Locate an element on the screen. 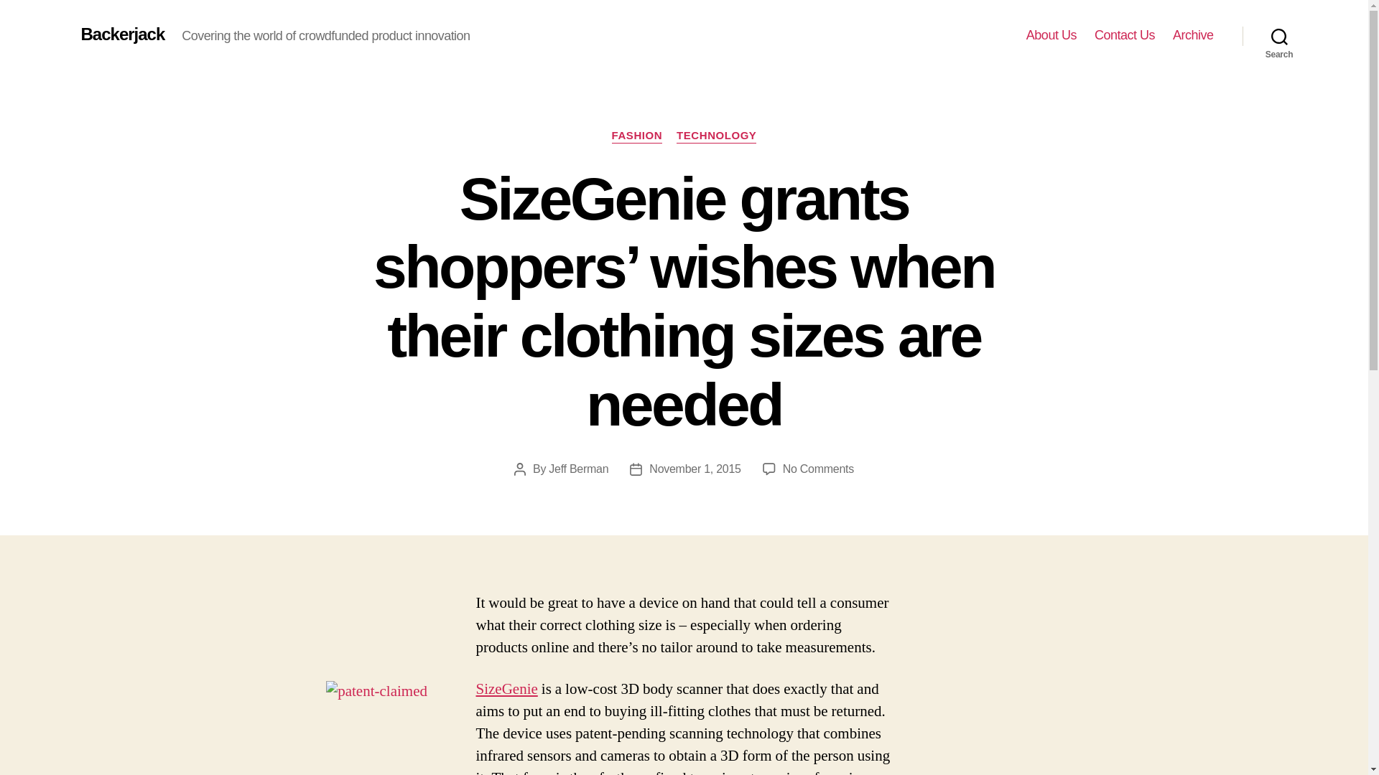 The height and width of the screenshot is (775, 1379). Search is located at coordinates (1279, 36).